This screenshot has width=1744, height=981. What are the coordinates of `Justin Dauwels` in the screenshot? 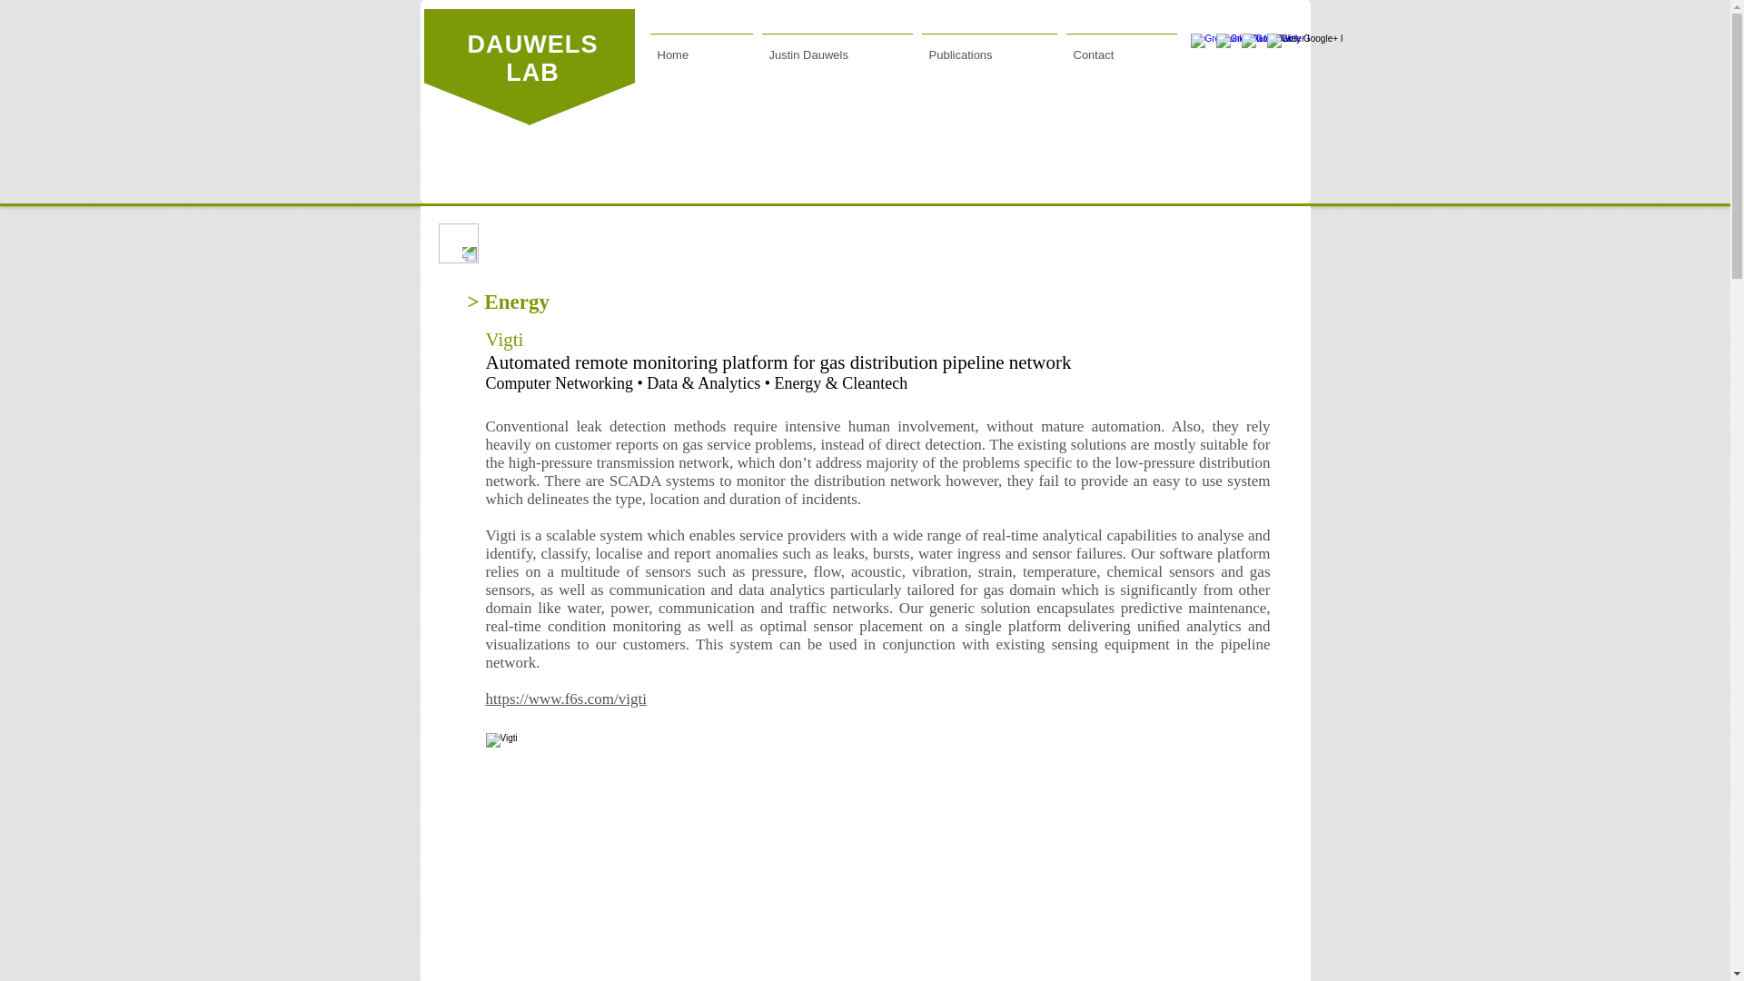 It's located at (837, 46).